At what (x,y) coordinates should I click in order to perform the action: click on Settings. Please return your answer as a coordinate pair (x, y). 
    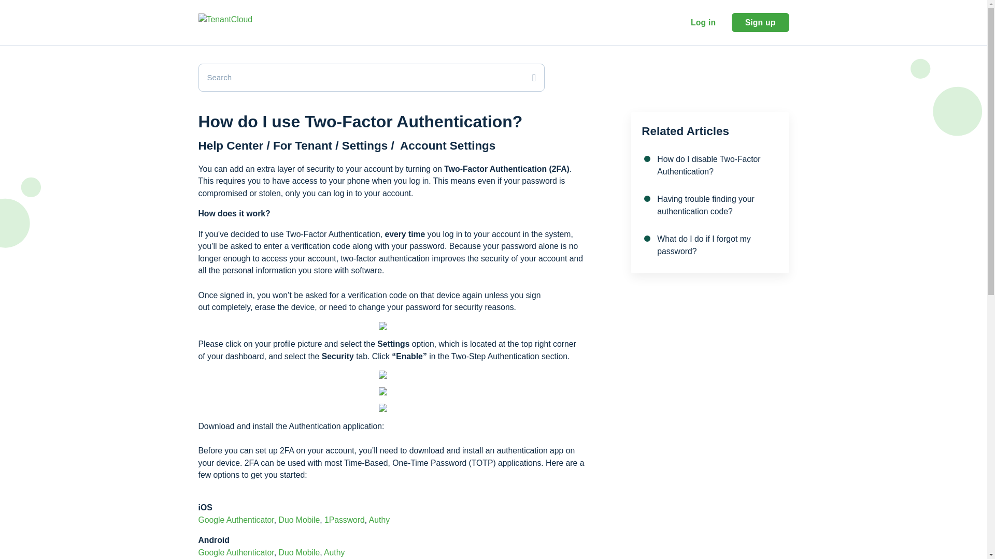
    Looking at the image, I should click on (366, 145).